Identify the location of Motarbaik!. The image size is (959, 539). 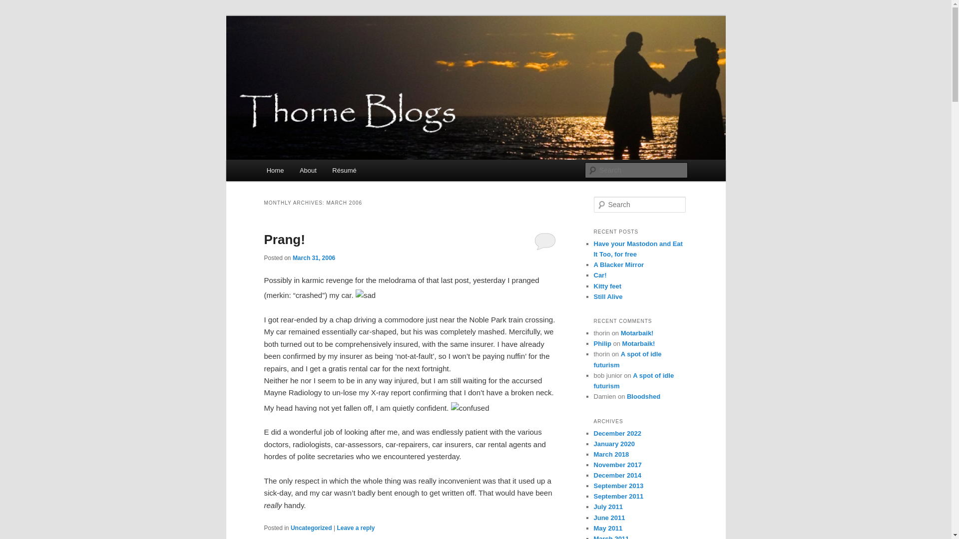
(637, 333).